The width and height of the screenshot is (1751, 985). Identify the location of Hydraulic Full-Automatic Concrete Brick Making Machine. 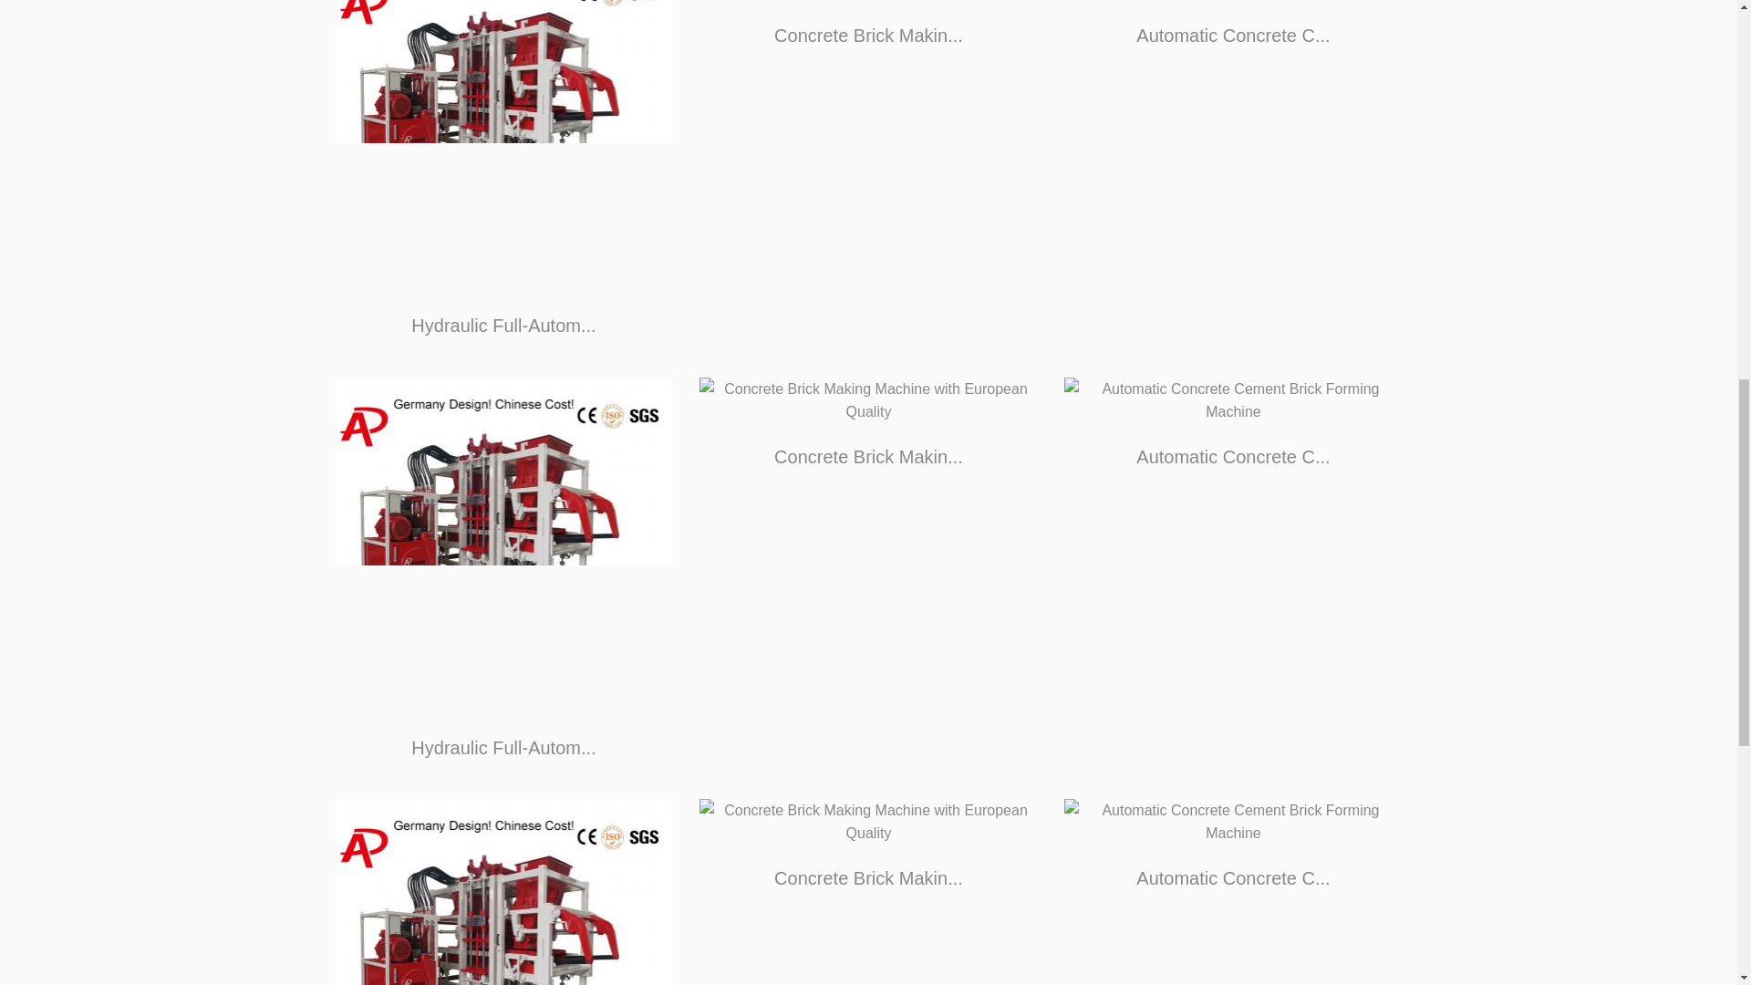
(503, 545).